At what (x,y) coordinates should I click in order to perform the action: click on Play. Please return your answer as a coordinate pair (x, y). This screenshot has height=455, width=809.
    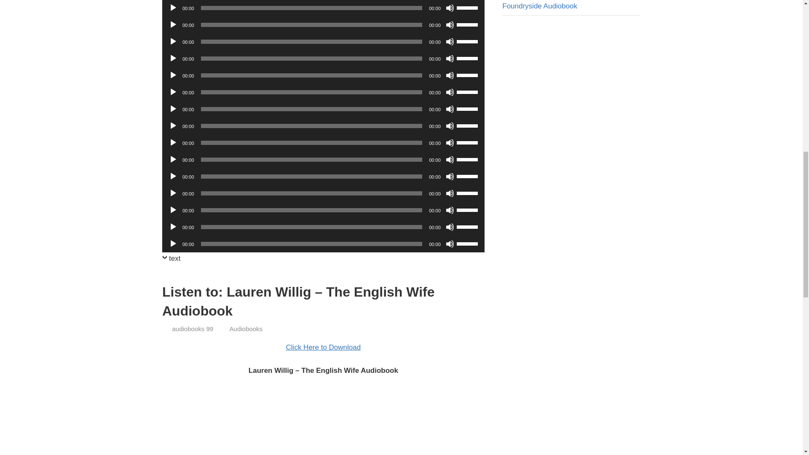
    Looking at the image, I should click on (173, 58).